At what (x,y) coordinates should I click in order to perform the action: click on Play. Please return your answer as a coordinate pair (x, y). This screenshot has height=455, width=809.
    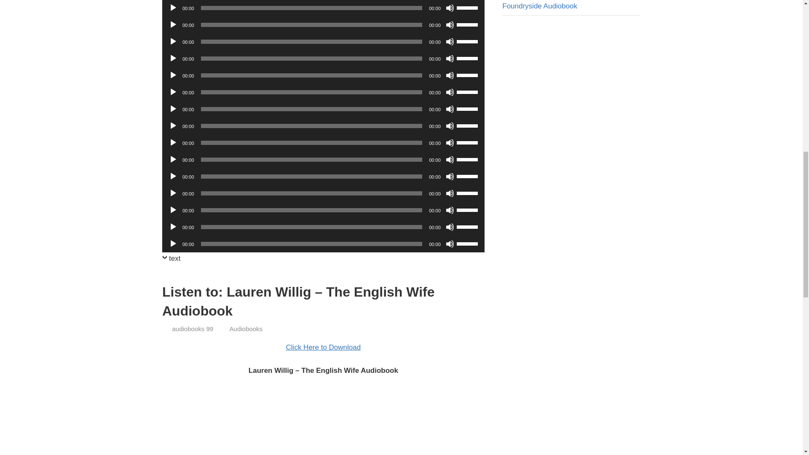
    Looking at the image, I should click on (173, 58).